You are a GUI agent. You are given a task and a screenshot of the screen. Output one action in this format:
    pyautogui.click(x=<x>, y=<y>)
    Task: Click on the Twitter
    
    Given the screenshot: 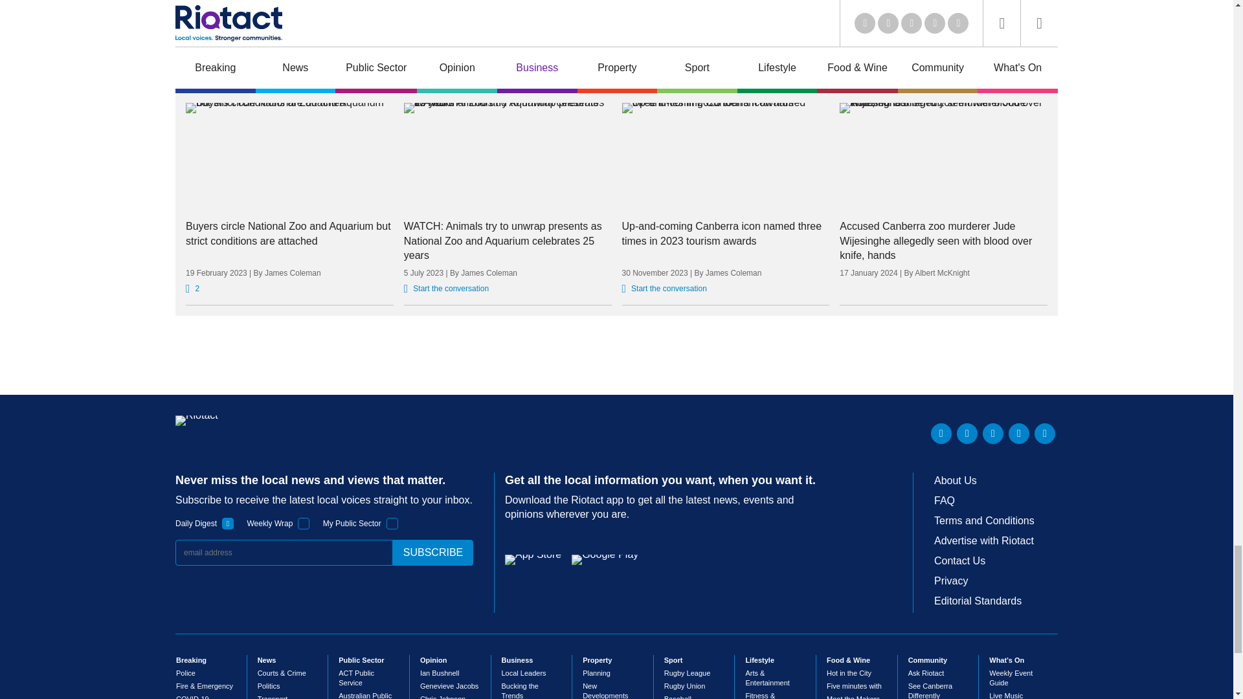 What is the action you would take?
    pyautogui.click(x=967, y=434)
    